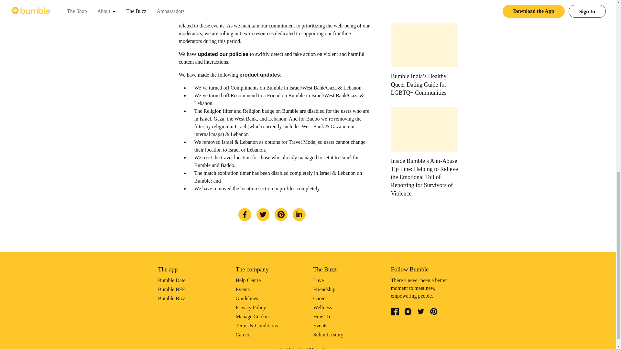  Describe the element at coordinates (320, 298) in the screenshot. I see `Career` at that location.